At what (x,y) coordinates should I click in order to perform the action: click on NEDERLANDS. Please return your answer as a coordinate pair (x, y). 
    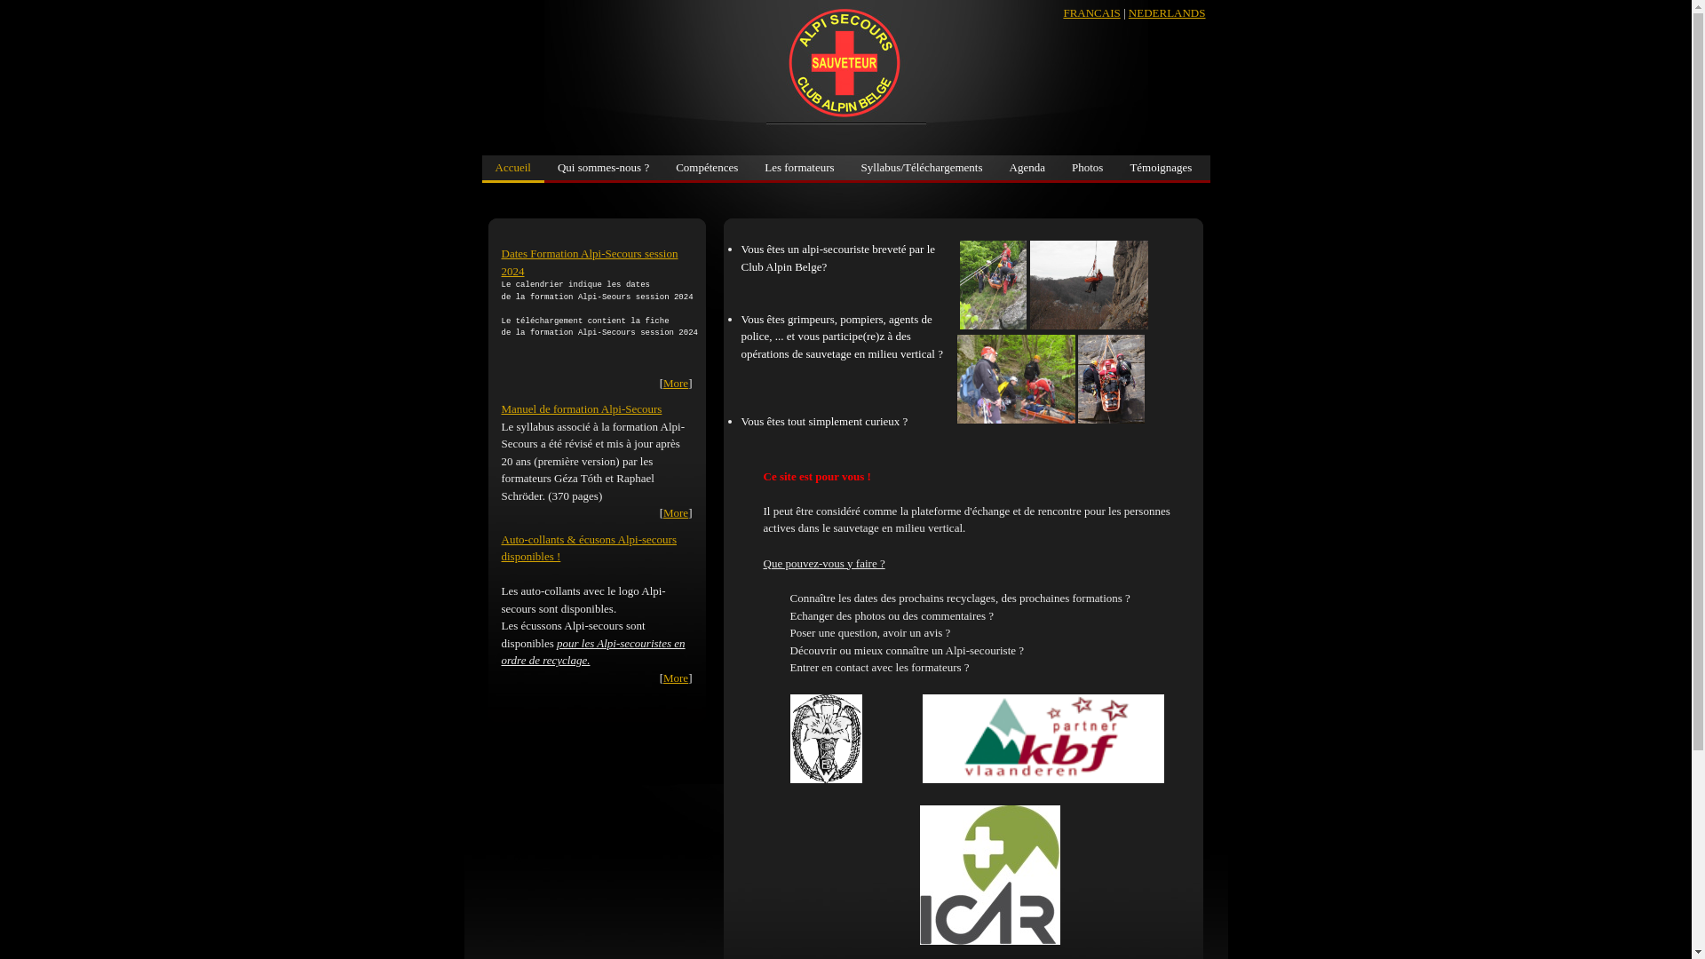
    Looking at the image, I should click on (1167, 12).